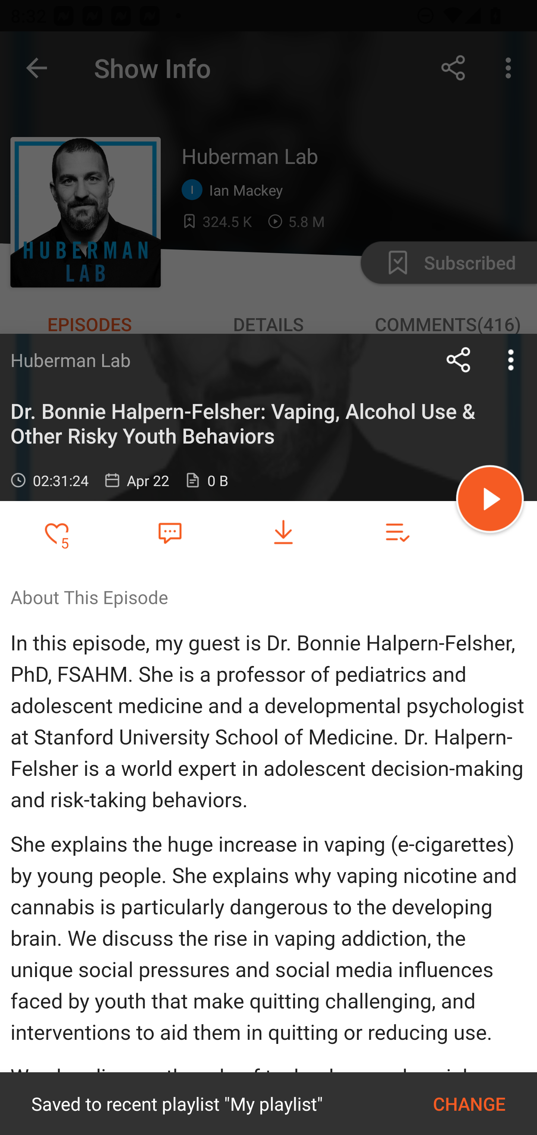 The width and height of the screenshot is (537, 1135). Describe the element at coordinates (170, 532) in the screenshot. I see `Favorite` at that location.